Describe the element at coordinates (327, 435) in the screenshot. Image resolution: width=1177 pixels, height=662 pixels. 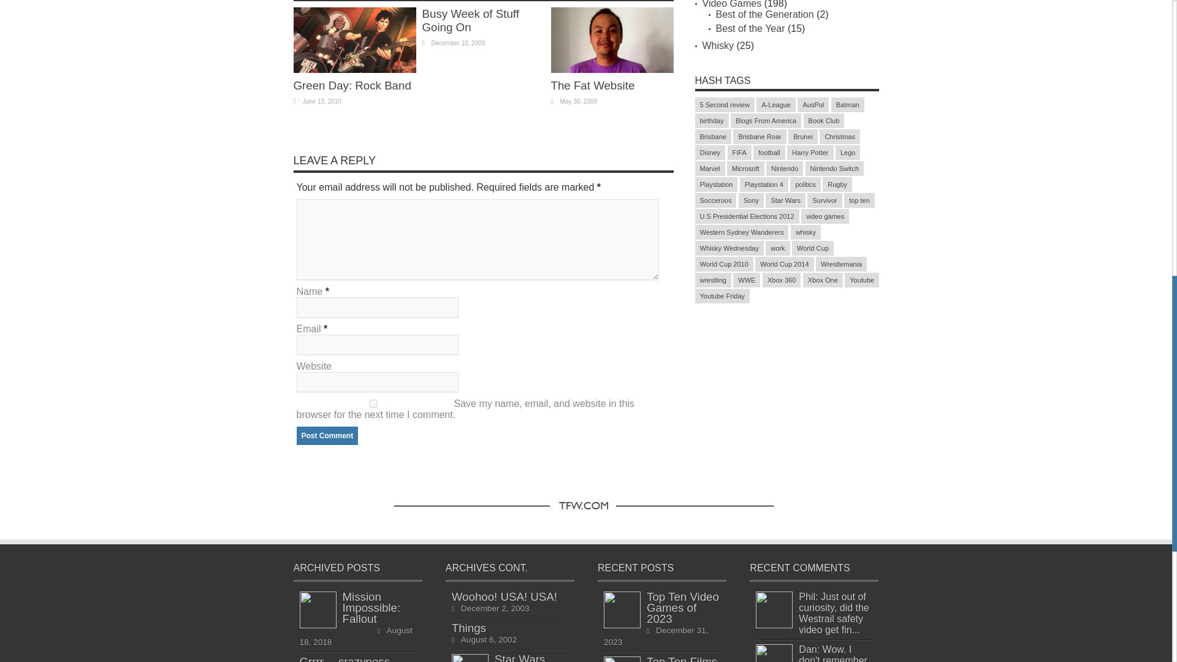
I see `Post Comment` at that location.